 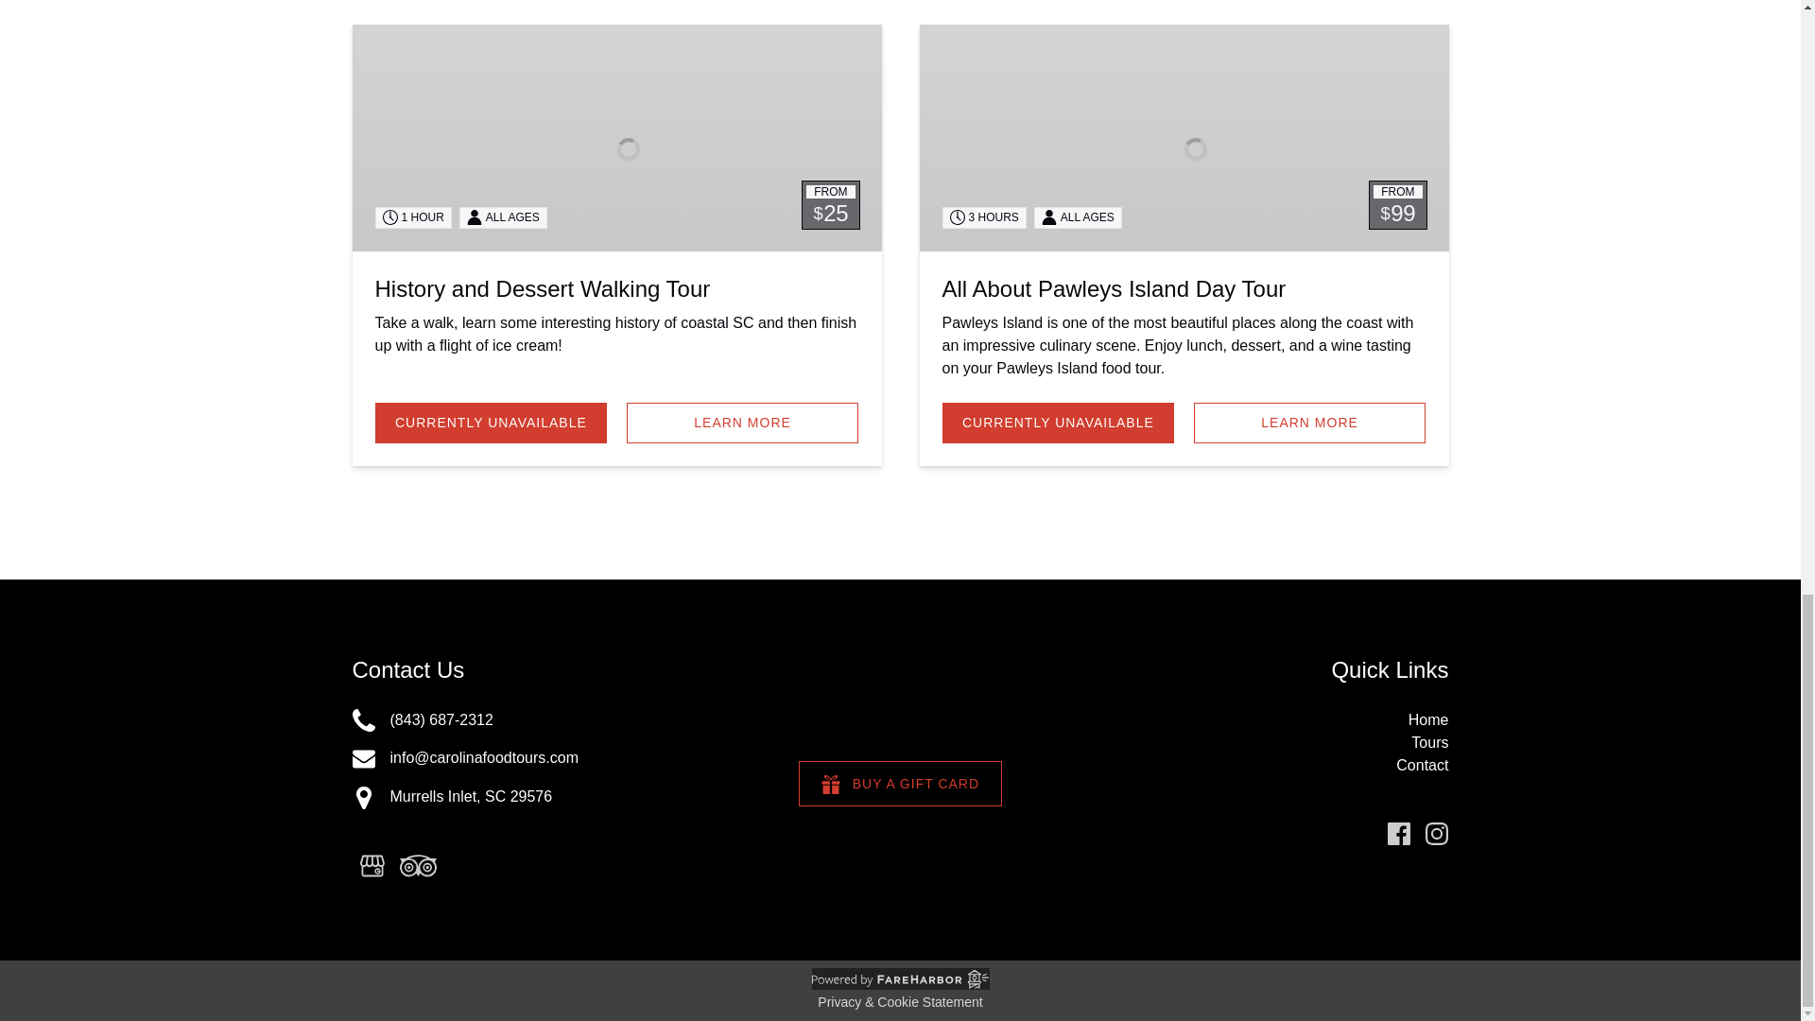 I want to click on History and Dessert Walking Tour, so click(x=522, y=797).